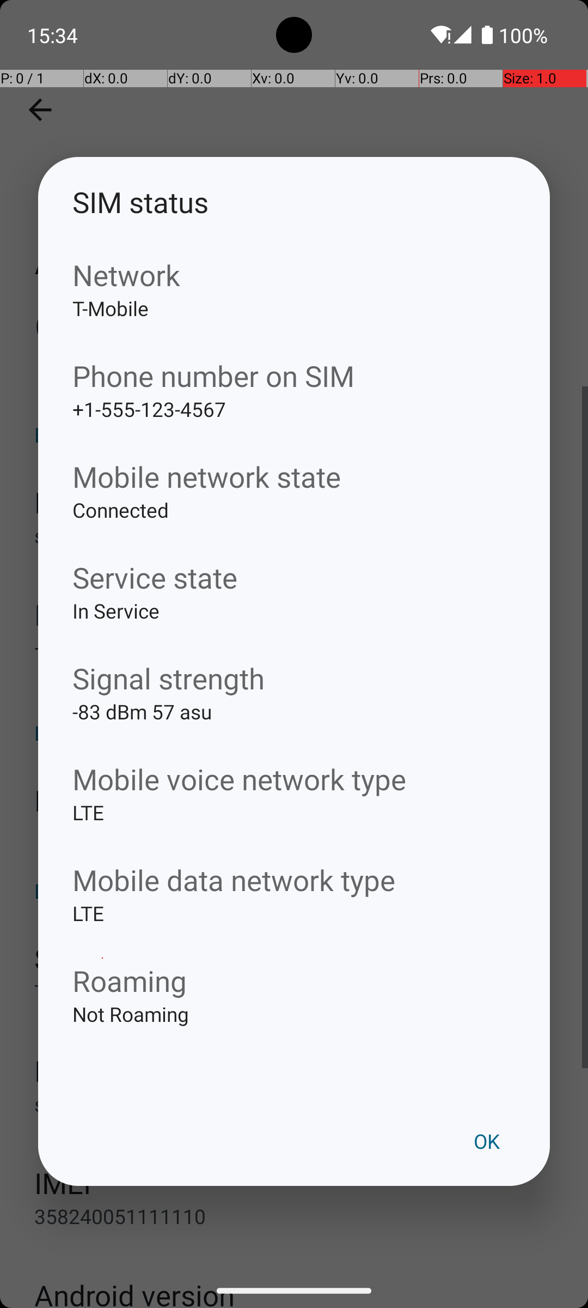 The height and width of the screenshot is (1308, 588). What do you see at coordinates (294, 1031) in the screenshot?
I see `Not Roaming` at bounding box center [294, 1031].